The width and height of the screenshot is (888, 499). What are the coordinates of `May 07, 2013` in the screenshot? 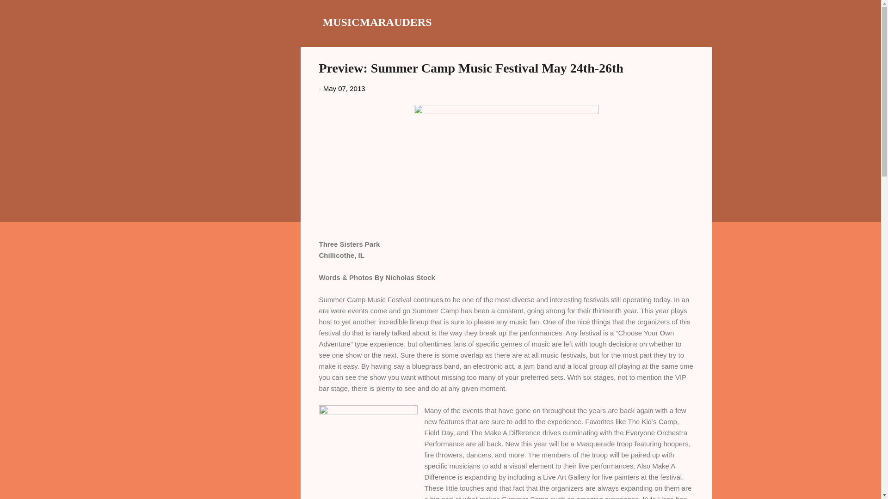 It's located at (344, 88).